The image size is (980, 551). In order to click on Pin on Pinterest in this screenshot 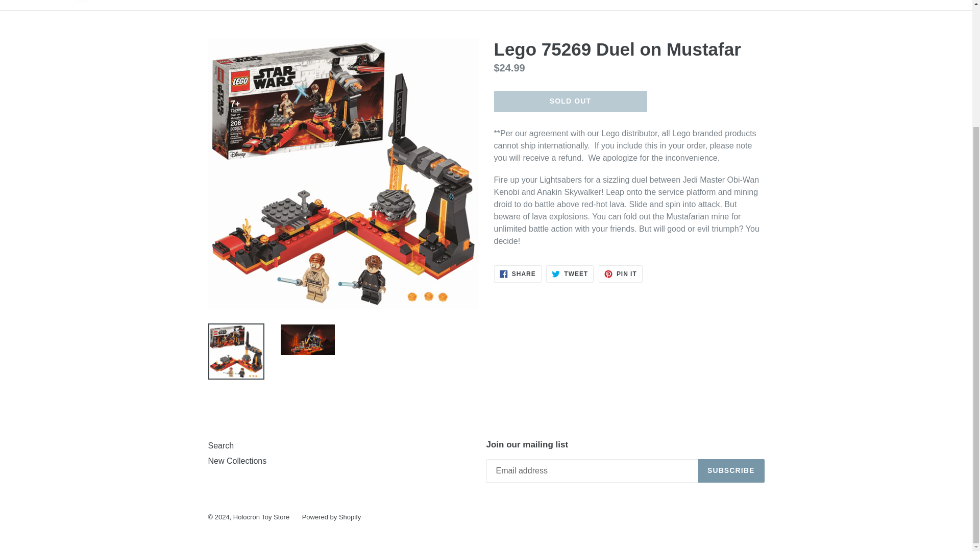, I will do `click(621, 273)`.